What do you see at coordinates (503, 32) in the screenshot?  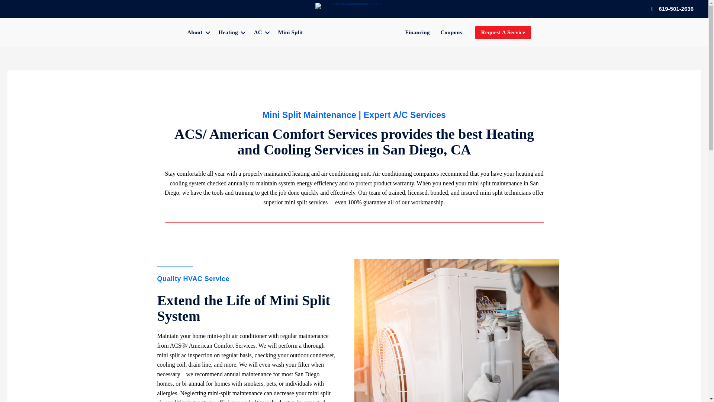 I see `Request A Service` at bounding box center [503, 32].